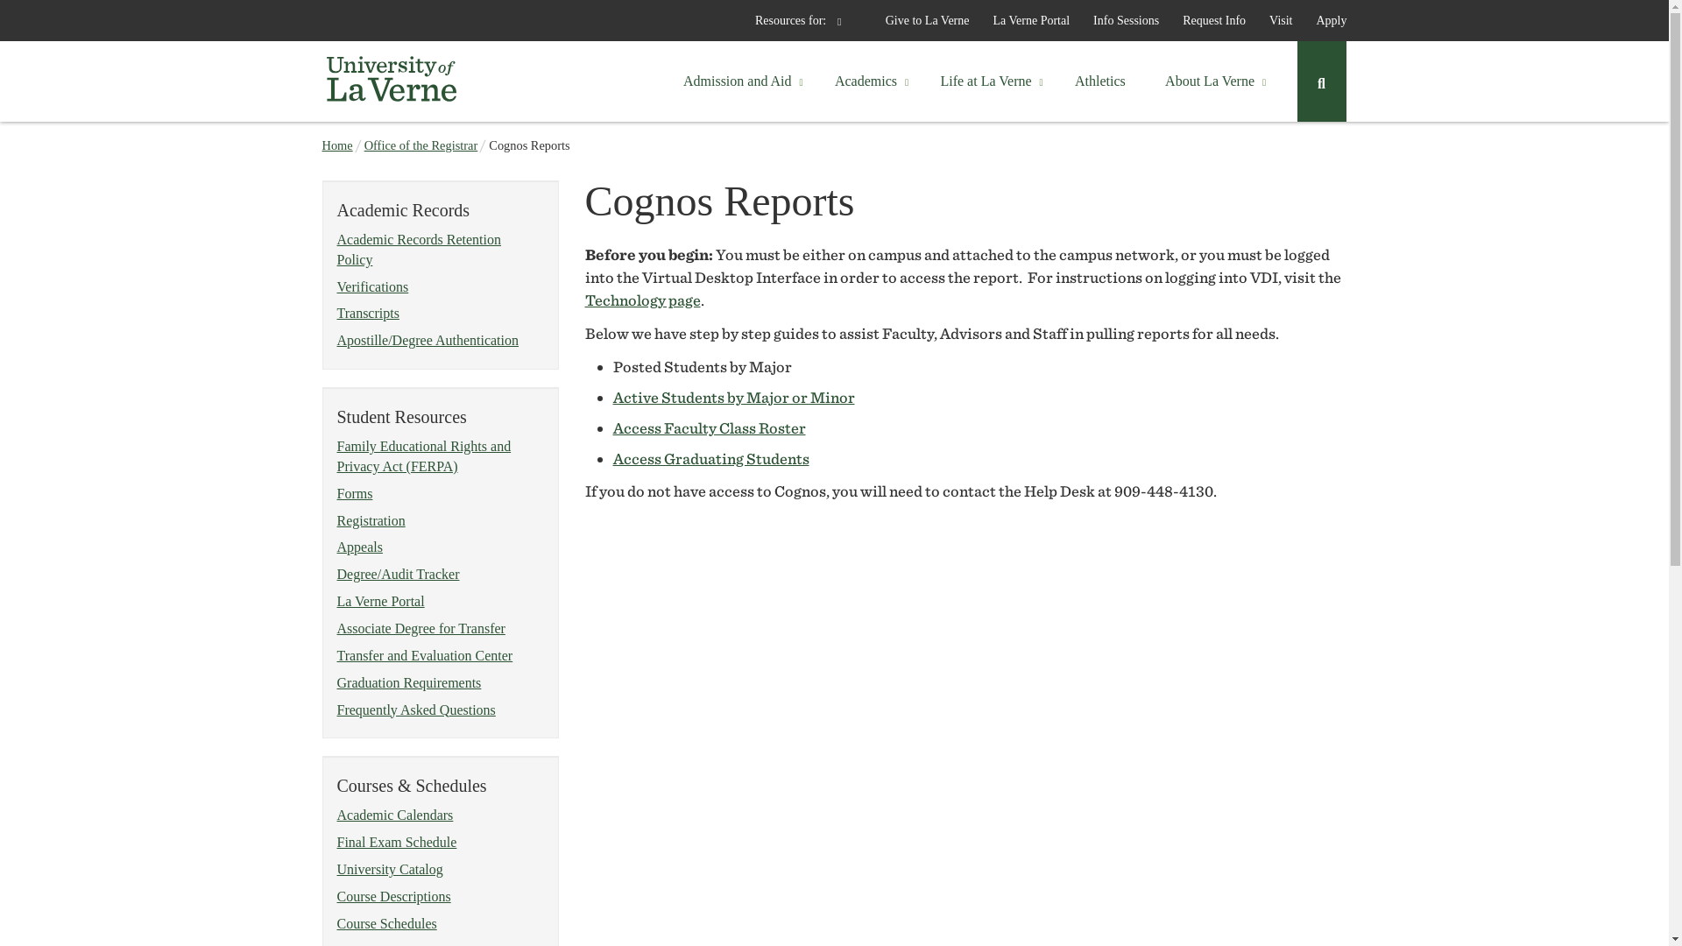 This screenshot has width=1682, height=946. I want to click on Give to La Verne, so click(916, 21).